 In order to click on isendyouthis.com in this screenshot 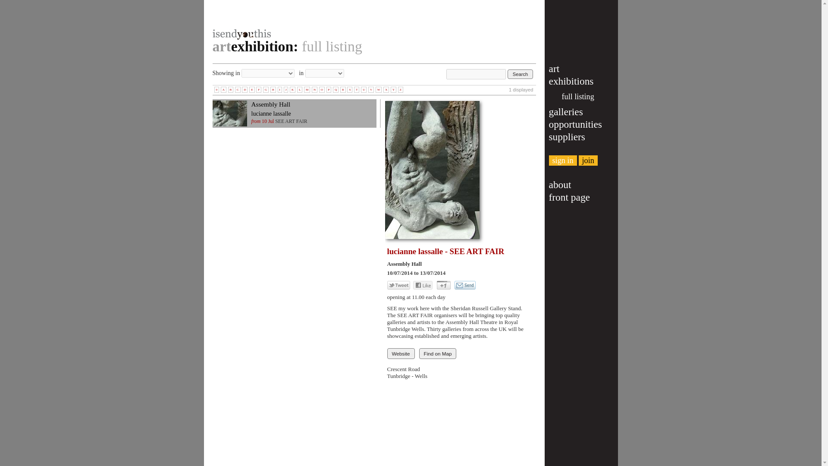, I will do `click(378, 20)`.